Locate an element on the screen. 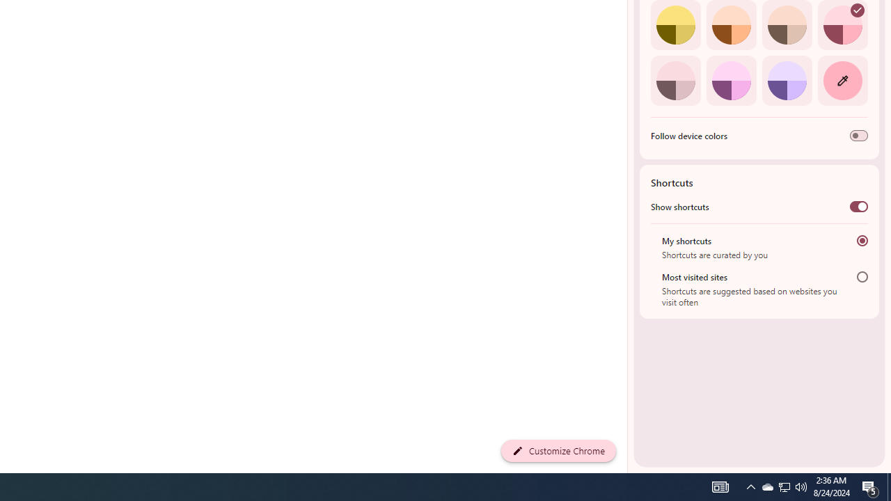 This screenshot has height=501, width=891. Violet is located at coordinates (787, 80).